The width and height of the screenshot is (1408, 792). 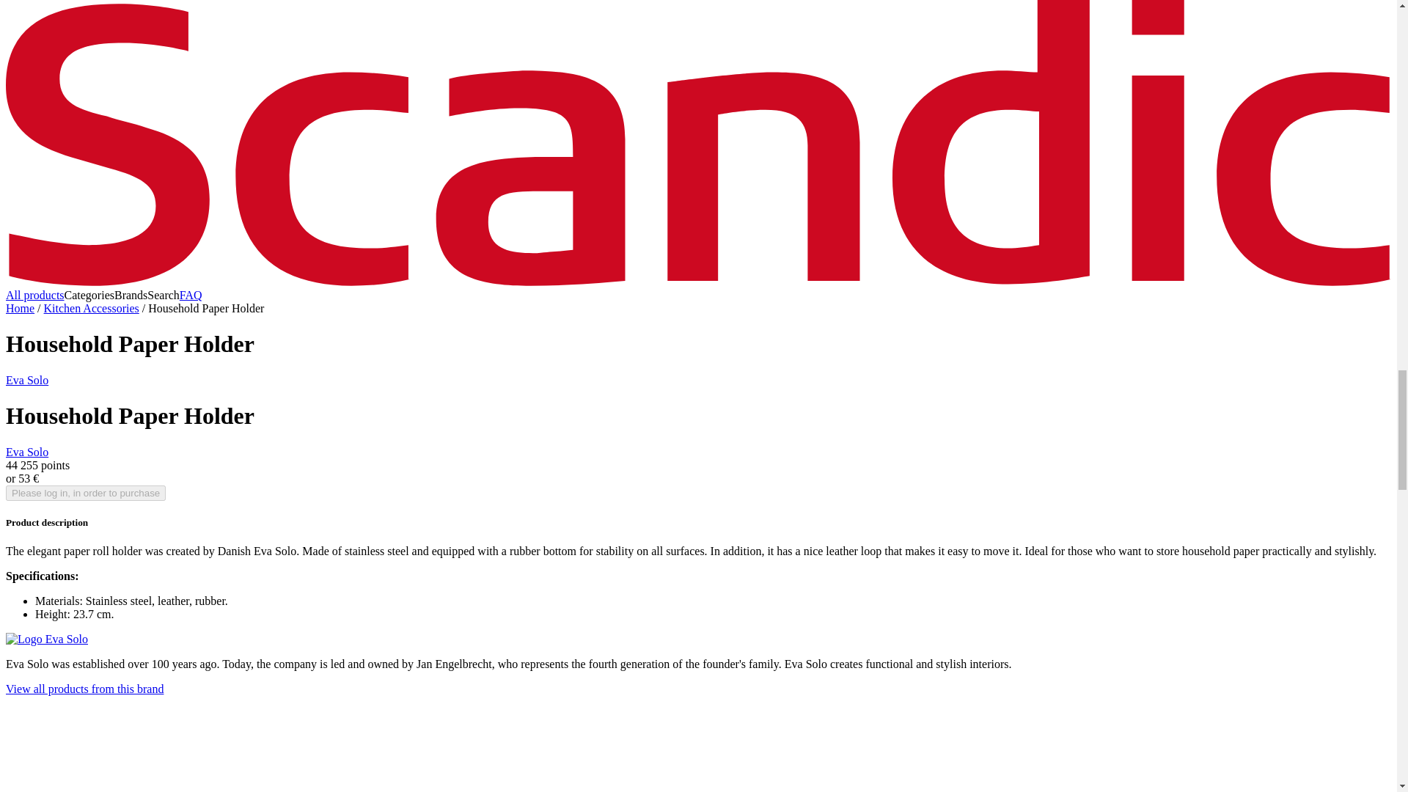 What do you see at coordinates (26, 452) in the screenshot?
I see `Eva Solo` at bounding box center [26, 452].